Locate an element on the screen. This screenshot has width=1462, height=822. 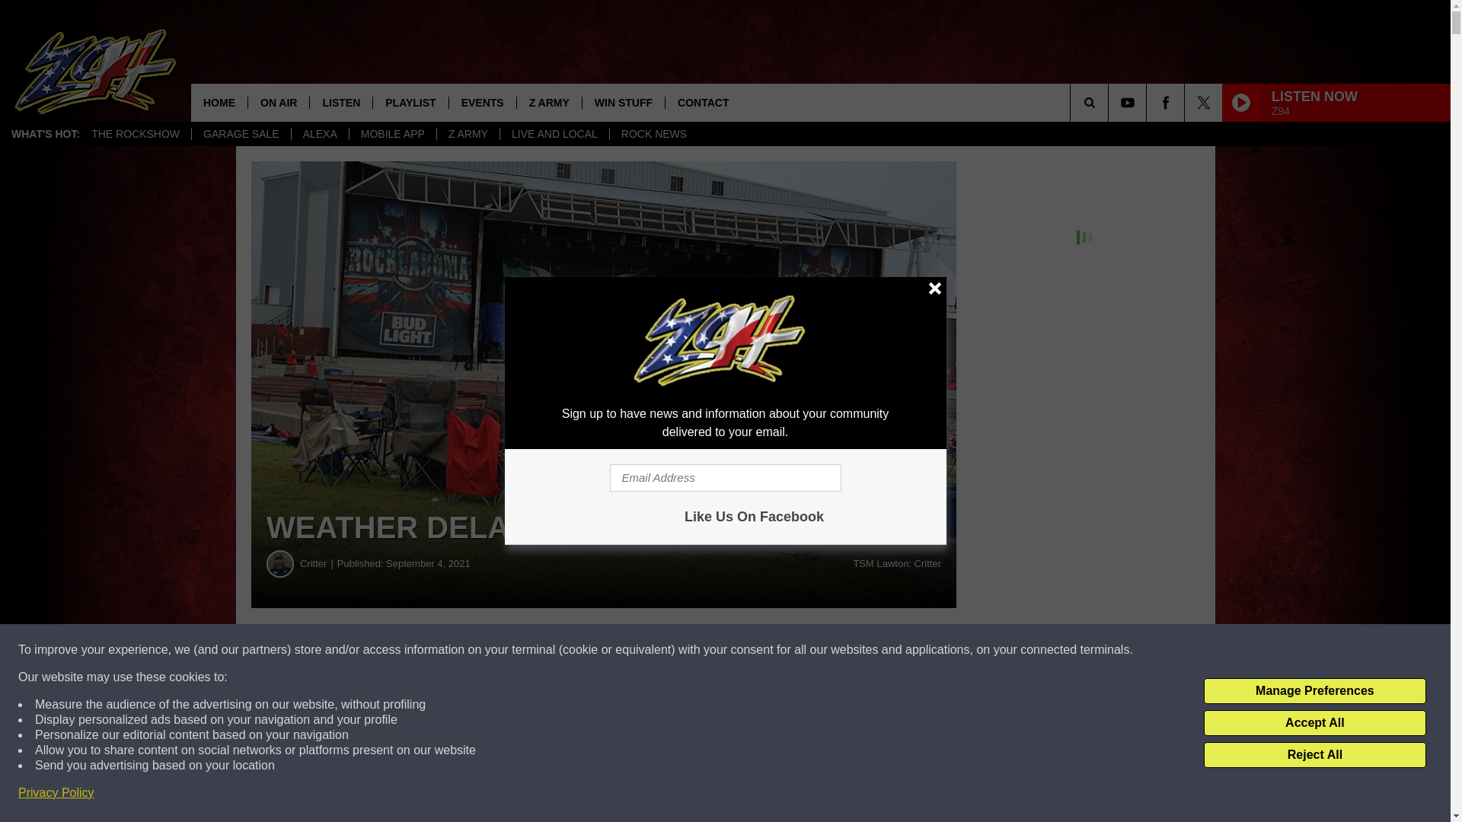
Reject All is located at coordinates (1314, 755).